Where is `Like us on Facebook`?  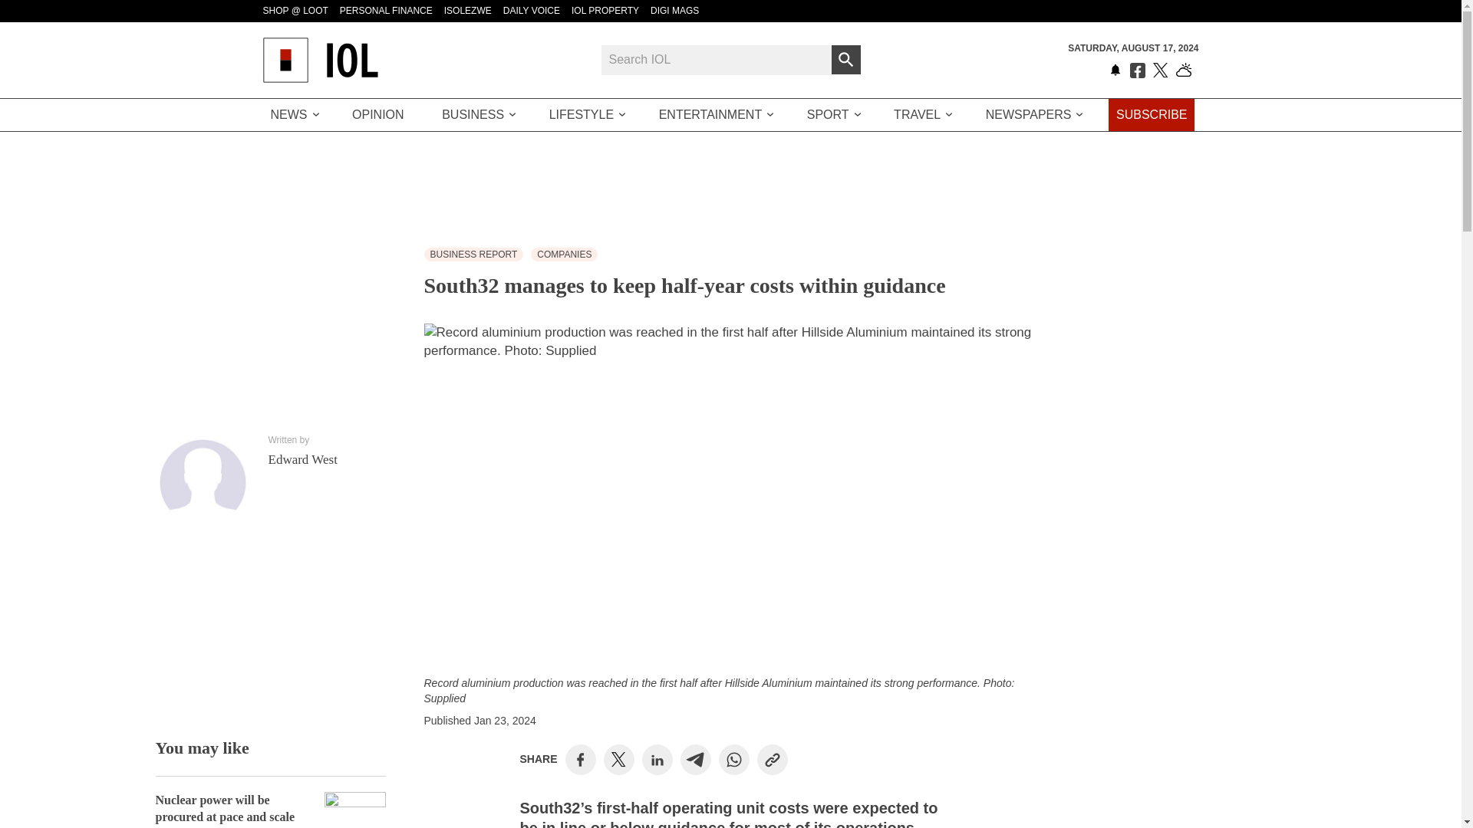 Like us on Facebook is located at coordinates (1137, 71).